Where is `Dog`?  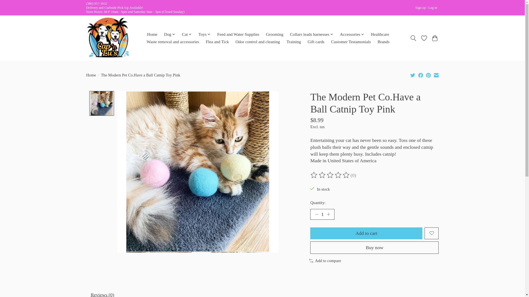 Dog is located at coordinates (169, 34).